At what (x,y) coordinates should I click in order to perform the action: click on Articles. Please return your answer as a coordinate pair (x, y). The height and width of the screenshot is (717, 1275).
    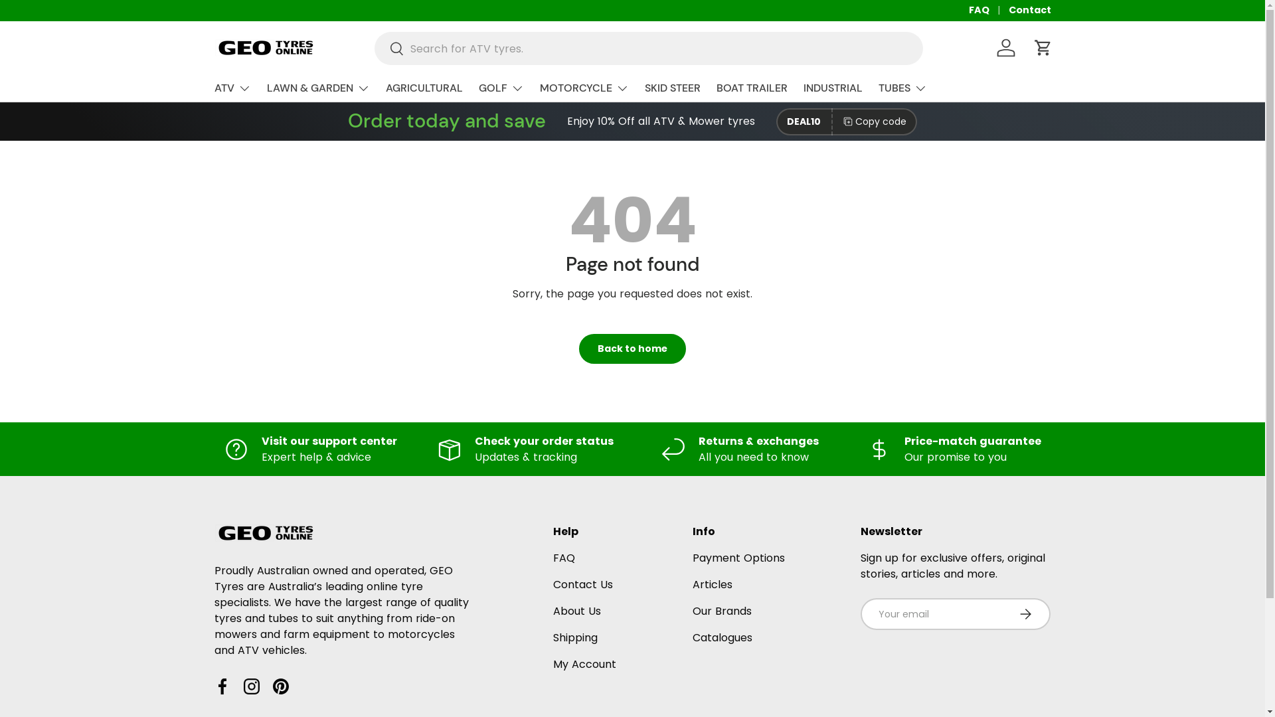
    Looking at the image, I should click on (713, 584).